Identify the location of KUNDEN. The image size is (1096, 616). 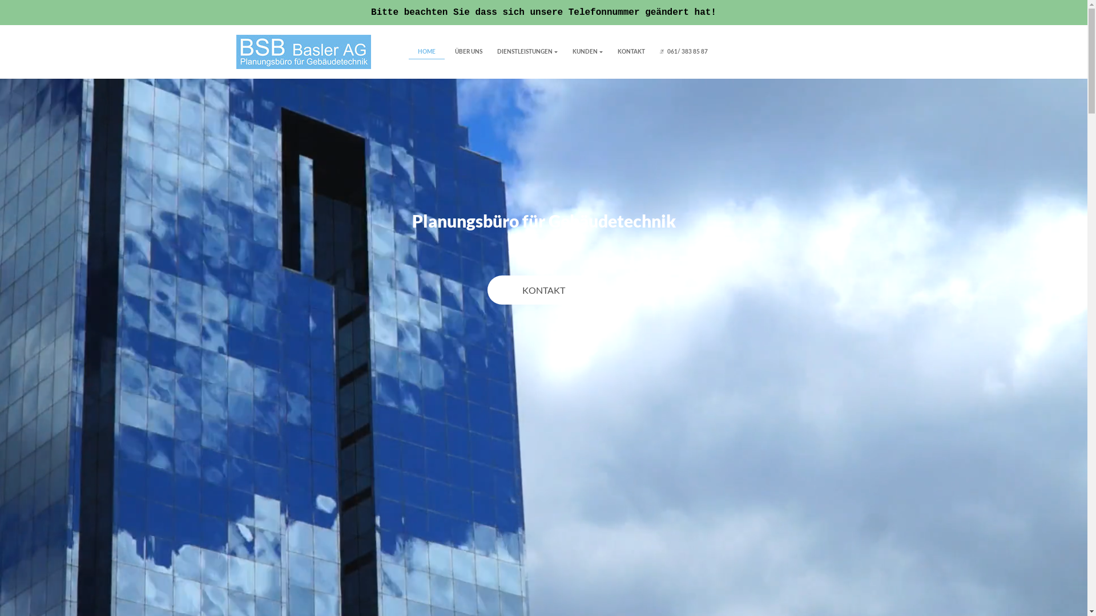
(587, 51).